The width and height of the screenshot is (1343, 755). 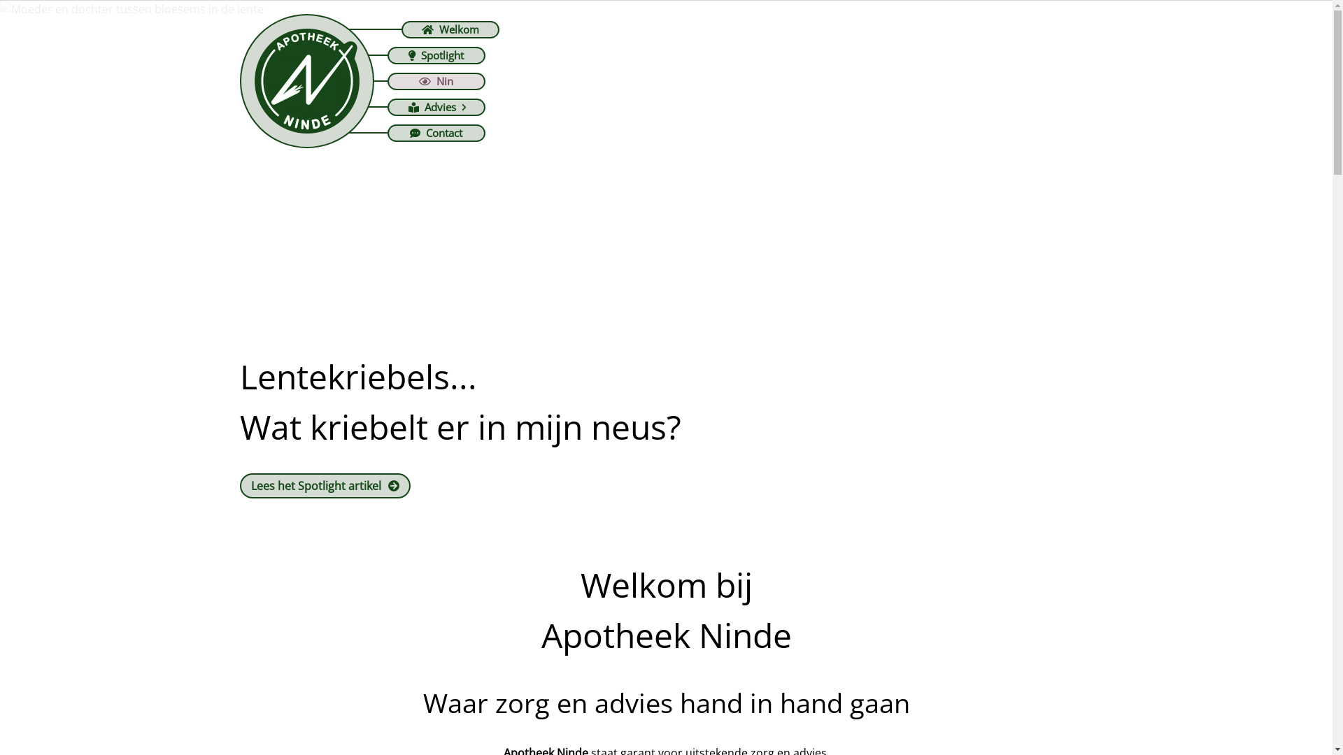 I want to click on Apotheek Ninde, so click(x=306, y=81).